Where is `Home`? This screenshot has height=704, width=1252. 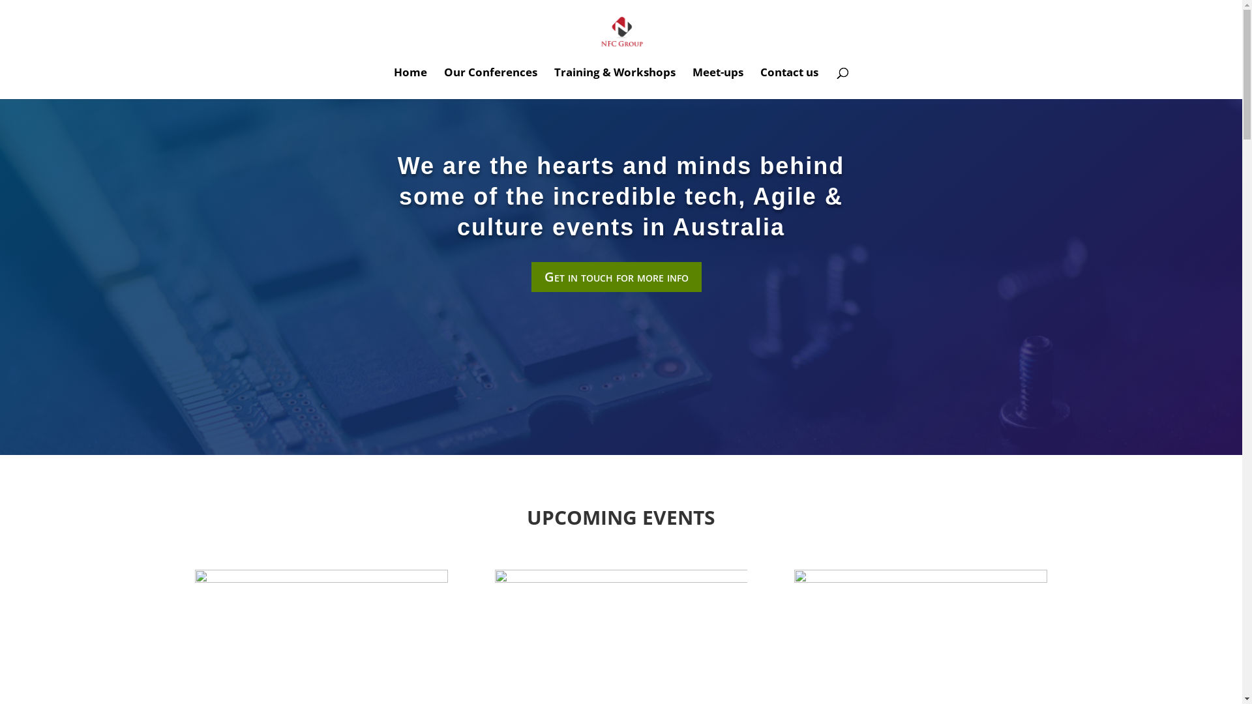 Home is located at coordinates (411, 83).